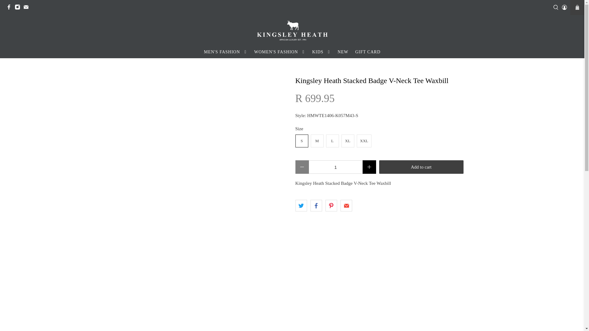 The image size is (589, 331). I want to click on Share this on Twitter, so click(301, 206).